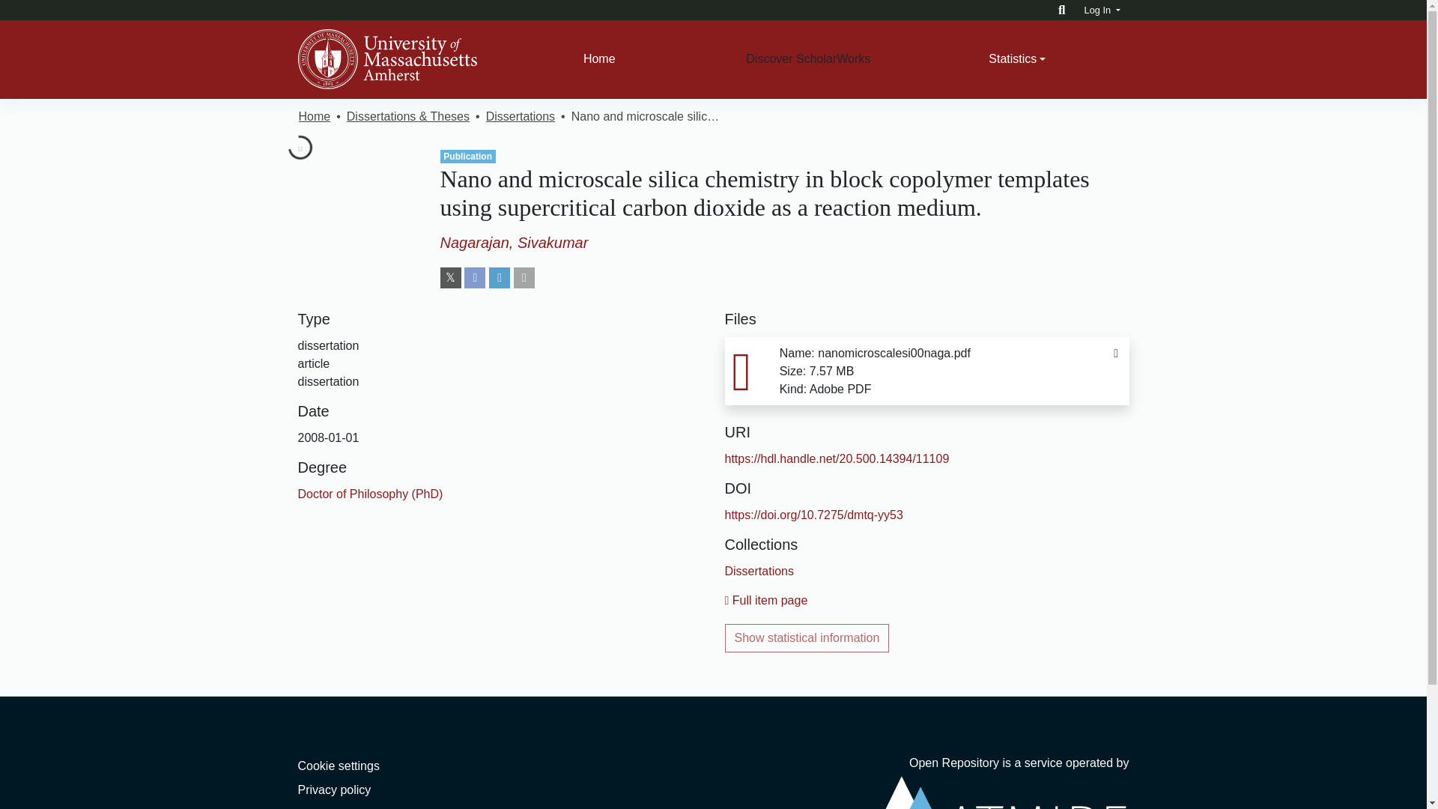 The width and height of the screenshot is (1438, 809). What do you see at coordinates (520, 117) in the screenshot?
I see `Dissertations` at bounding box center [520, 117].